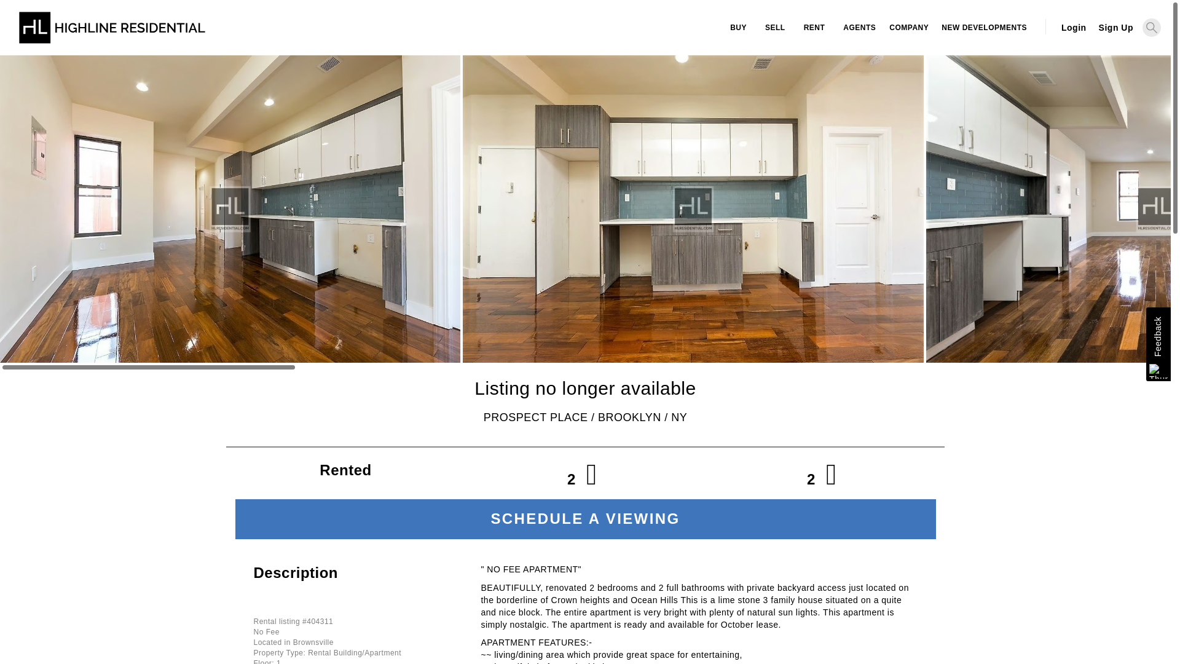 This screenshot has height=664, width=1180. I want to click on COMPANY, so click(907, 28).